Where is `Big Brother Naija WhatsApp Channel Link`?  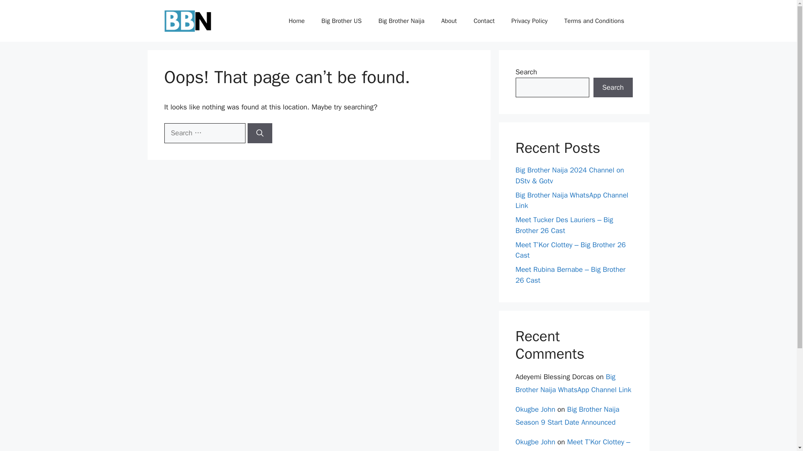 Big Brother Naija WhatsApp Channel Link is located at coordinates (571, 200).